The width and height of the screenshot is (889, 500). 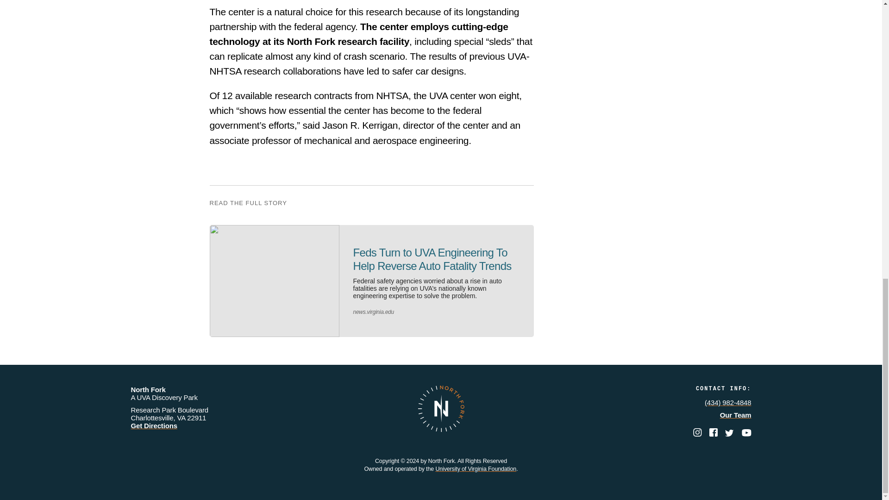 What do you see at coordinates (746, 434) in the screenshot?
I see `youtube` at bounding box center [746, 434].